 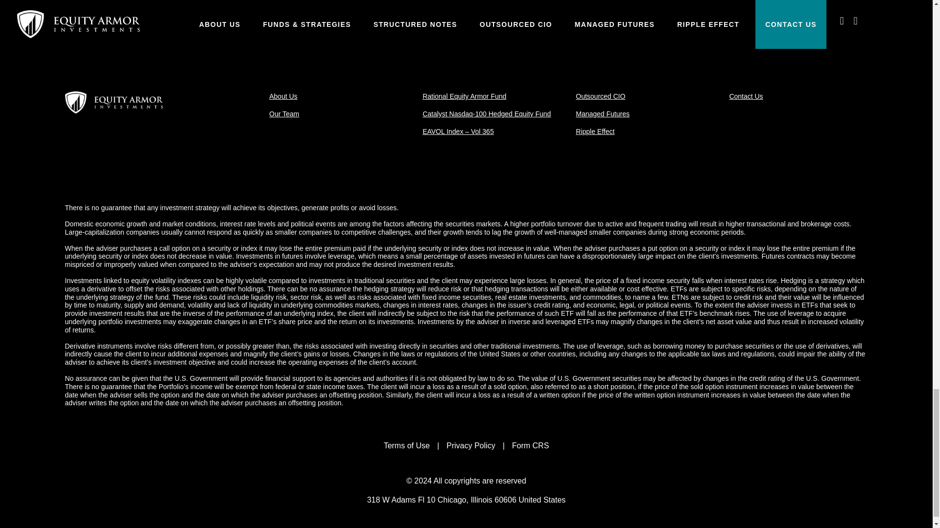 What do you see at coordinates (284, 113) in the screenshot?
I see `Our Team` at bounding box center [284, 113].